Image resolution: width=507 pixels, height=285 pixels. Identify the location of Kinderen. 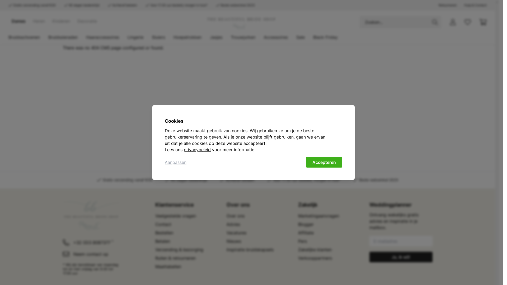
(61, 21).